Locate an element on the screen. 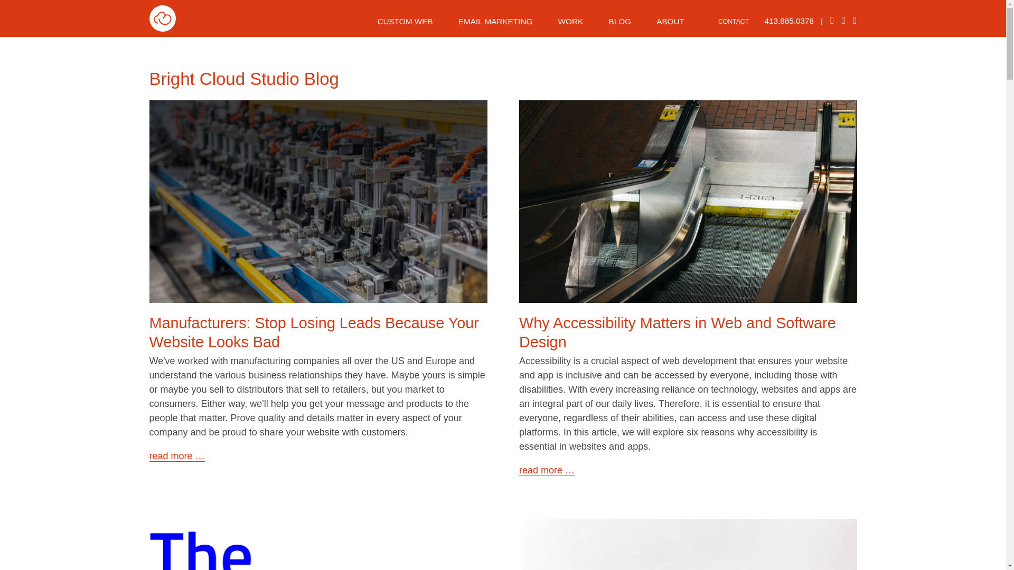 This screenshot has width=1014, height=570. Contact Bright Cloud Studio is located at coordinates (670, 21).